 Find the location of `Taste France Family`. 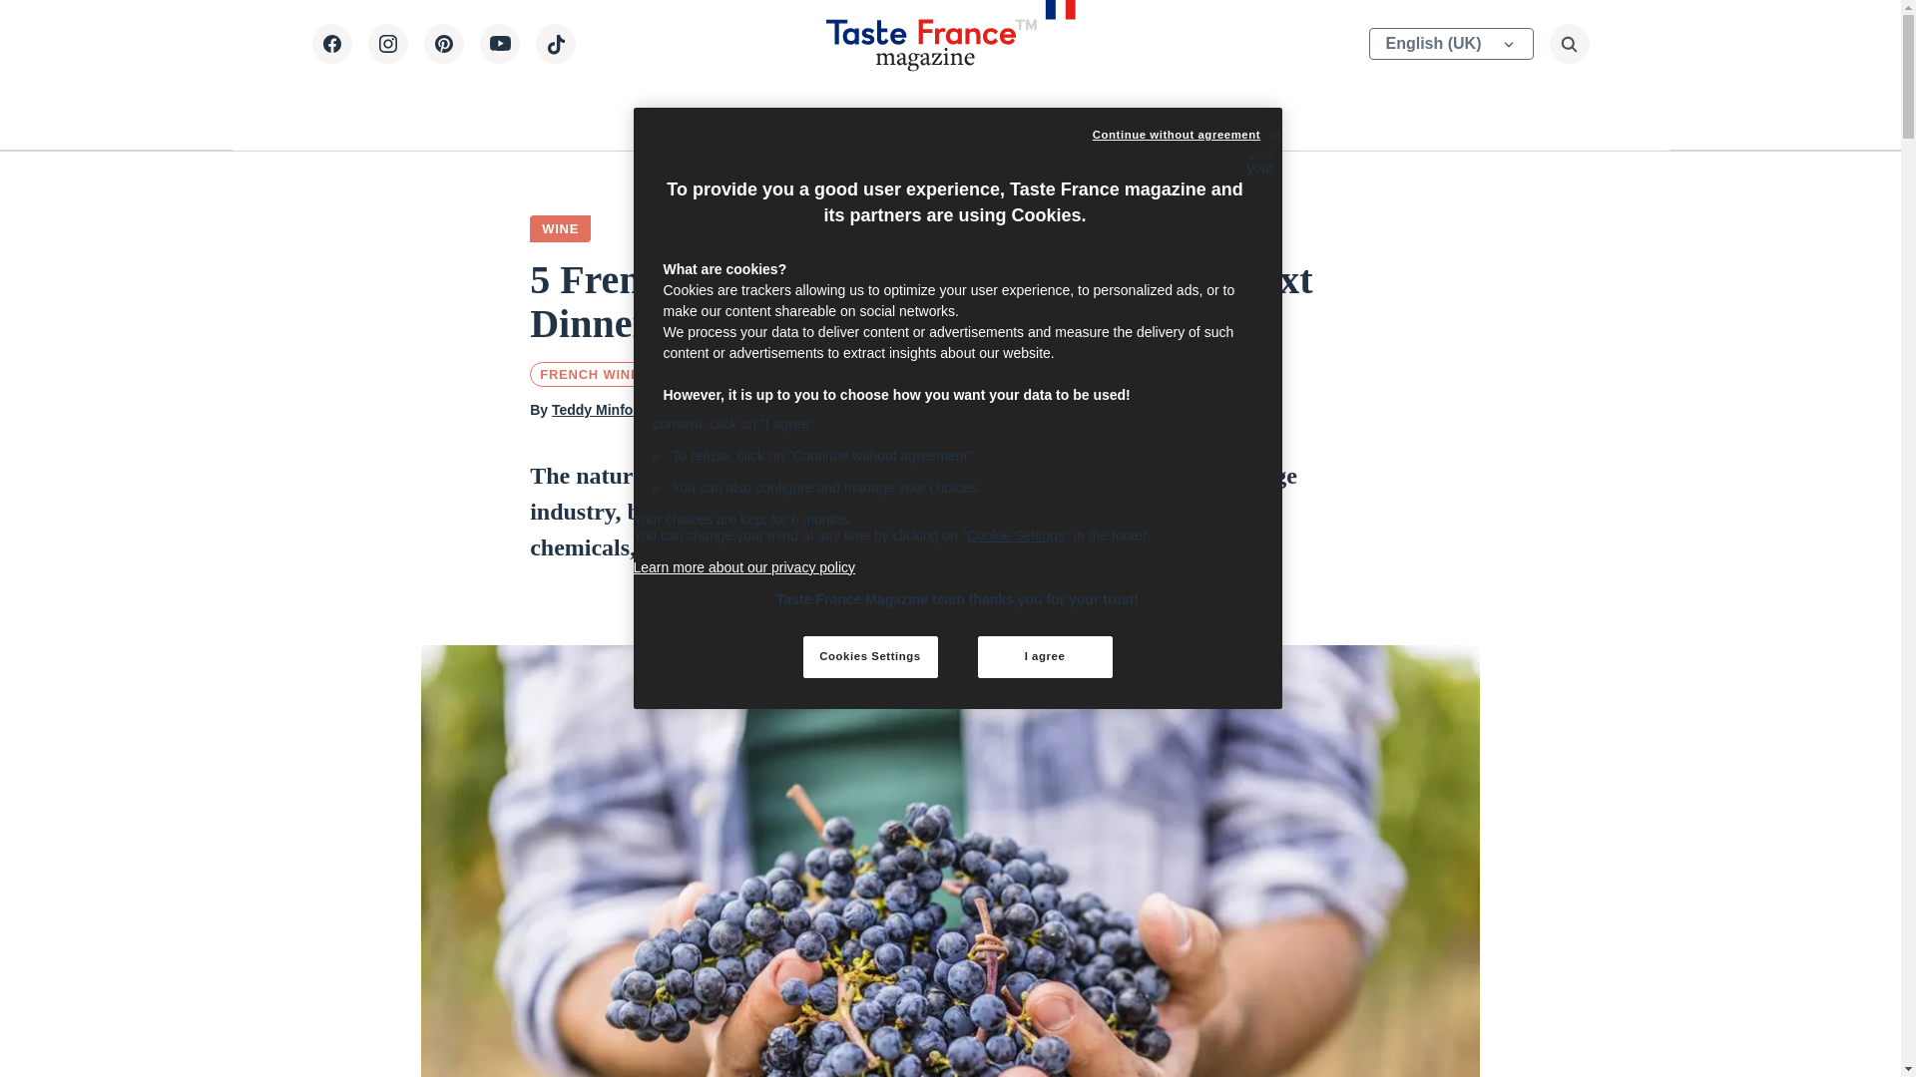

Taste France Family is located at coordinates (1128, 116).